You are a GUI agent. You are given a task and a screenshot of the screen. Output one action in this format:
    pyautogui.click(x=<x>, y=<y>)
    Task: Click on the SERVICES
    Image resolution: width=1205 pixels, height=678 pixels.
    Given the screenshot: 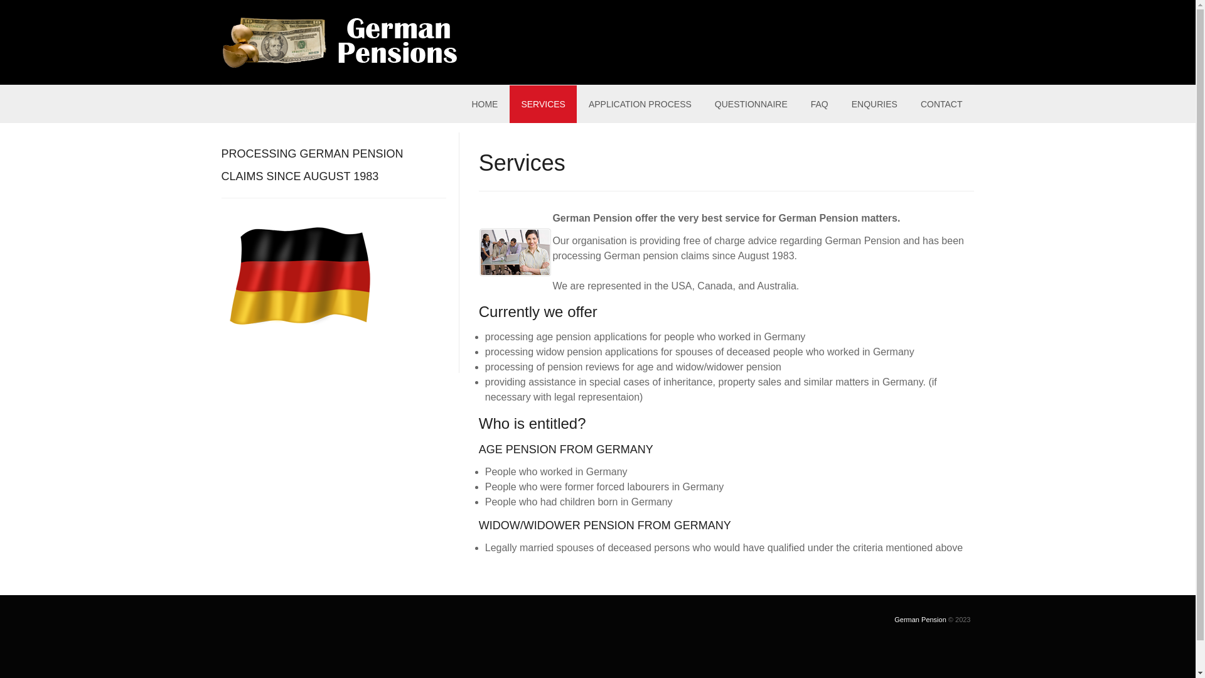 What is the action you would take?
    pyautogui.click(x=544, y=104)
    